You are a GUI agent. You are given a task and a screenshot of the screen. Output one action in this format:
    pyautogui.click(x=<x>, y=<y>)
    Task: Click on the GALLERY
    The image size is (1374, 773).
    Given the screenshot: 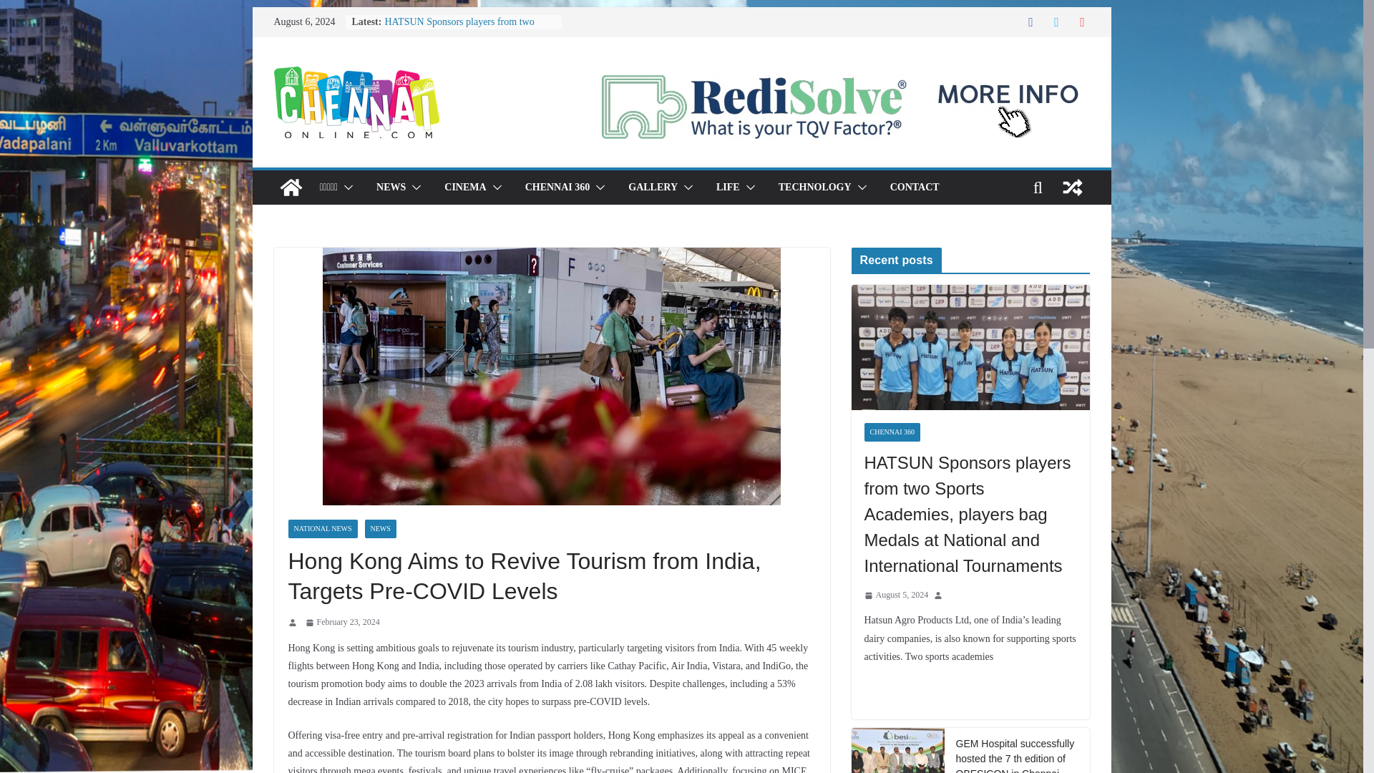 What is the action you would take?
    pyautogui.click(x=653, y=188)
    